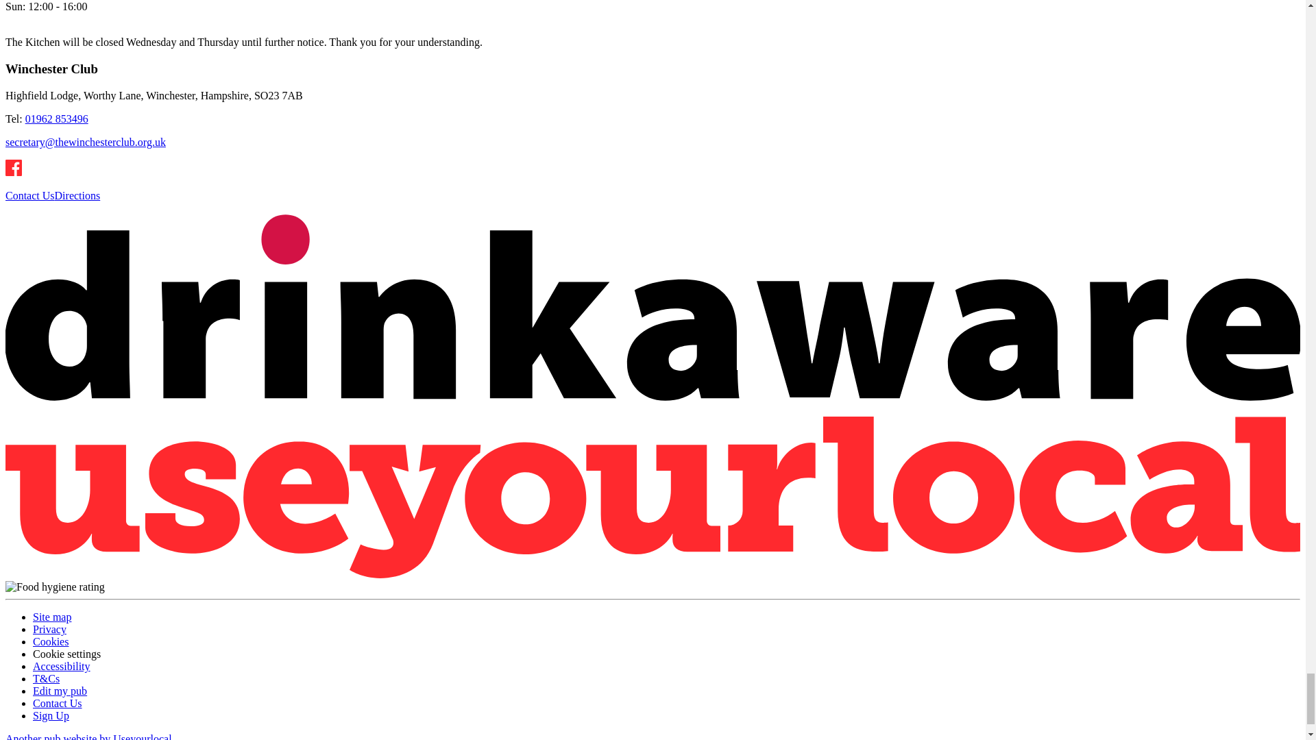 This screenshot has height=740, width=1316. What do you see at coordinates (52, 617) in the screenshot?
I see `Site map` at bounding box center [52, 617].